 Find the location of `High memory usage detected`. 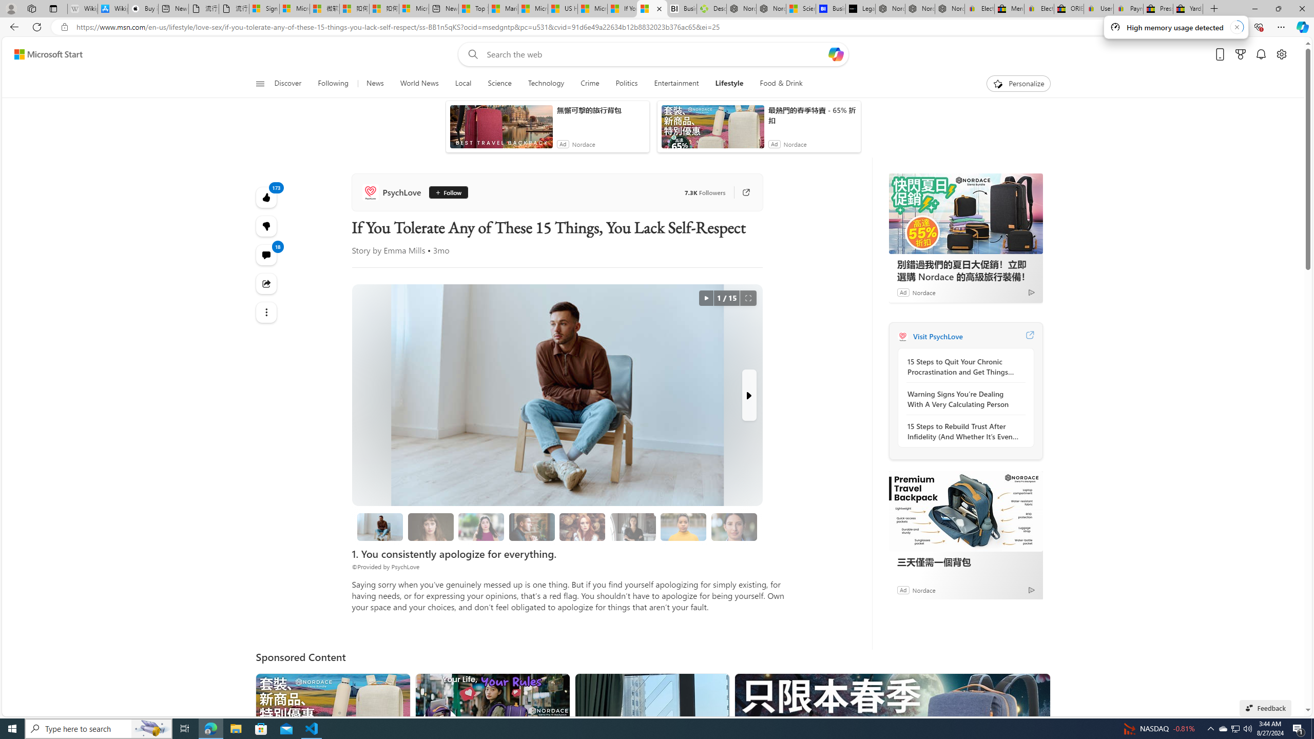

High memory usage detected is located at coordinates (1175, 27).